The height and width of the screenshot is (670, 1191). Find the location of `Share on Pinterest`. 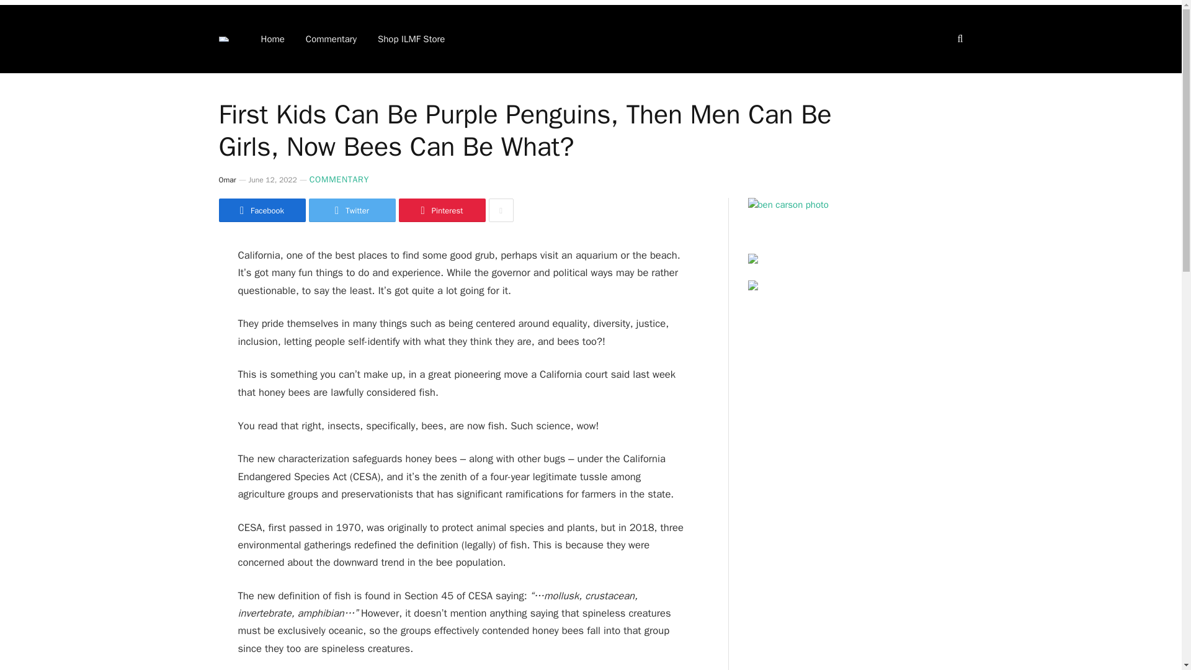

Share on Pinterest is located at coordinates (441, 210).